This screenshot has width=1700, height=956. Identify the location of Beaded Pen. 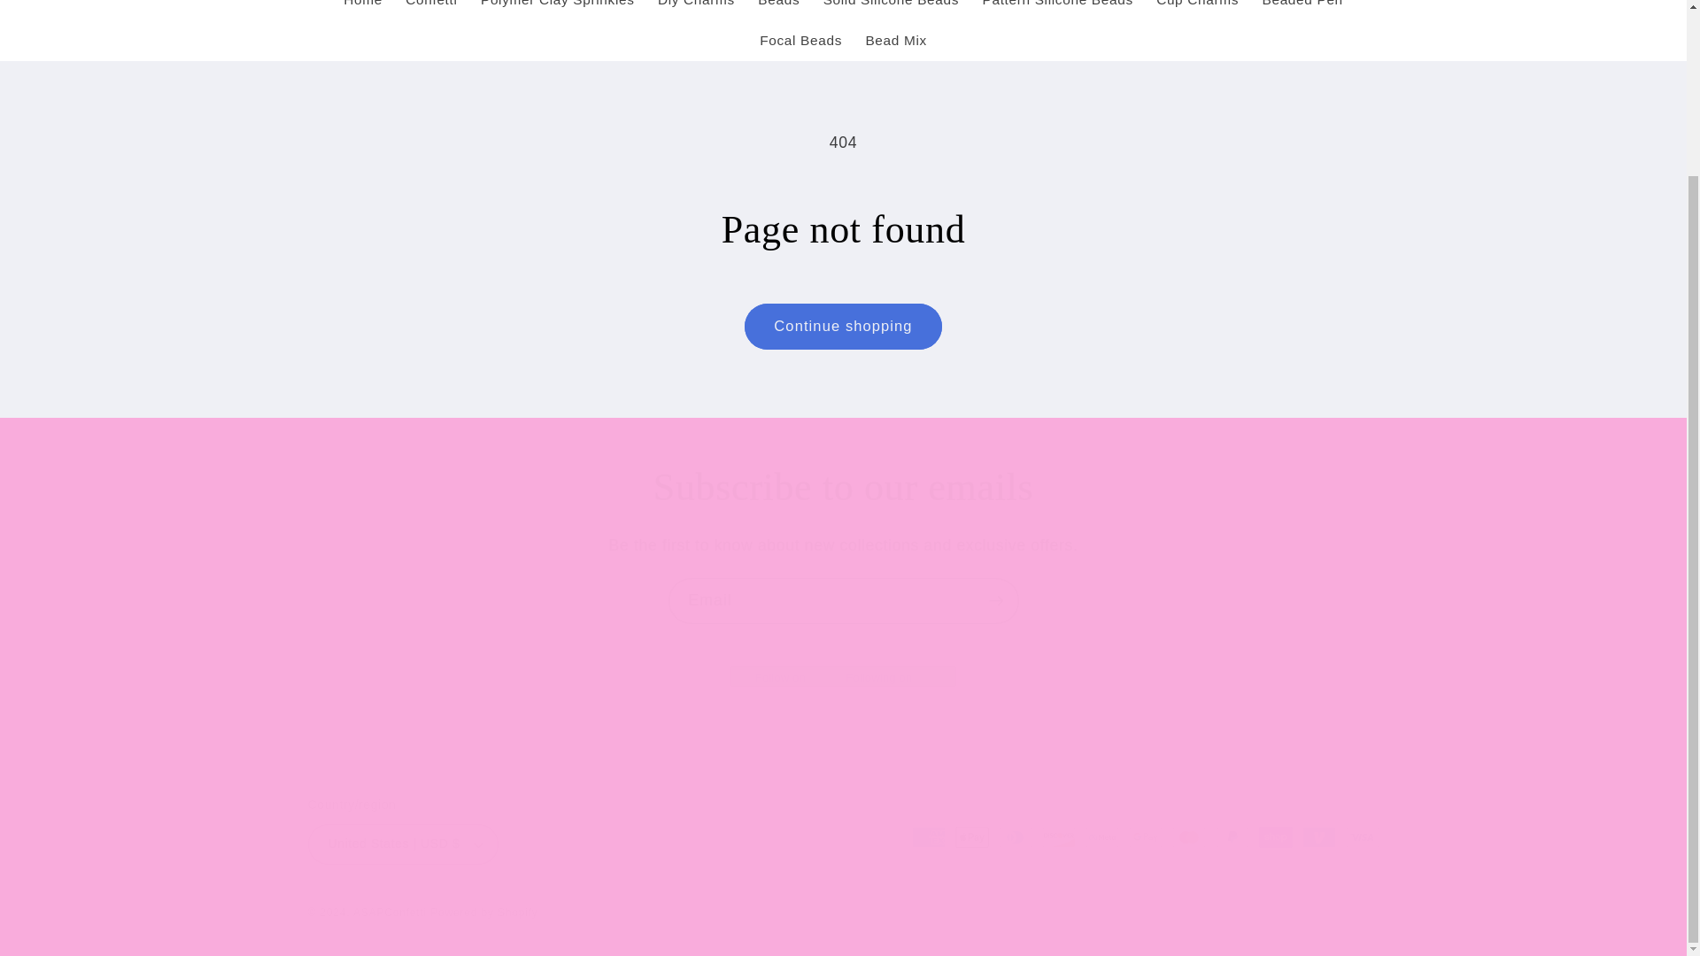
(1302, 10).